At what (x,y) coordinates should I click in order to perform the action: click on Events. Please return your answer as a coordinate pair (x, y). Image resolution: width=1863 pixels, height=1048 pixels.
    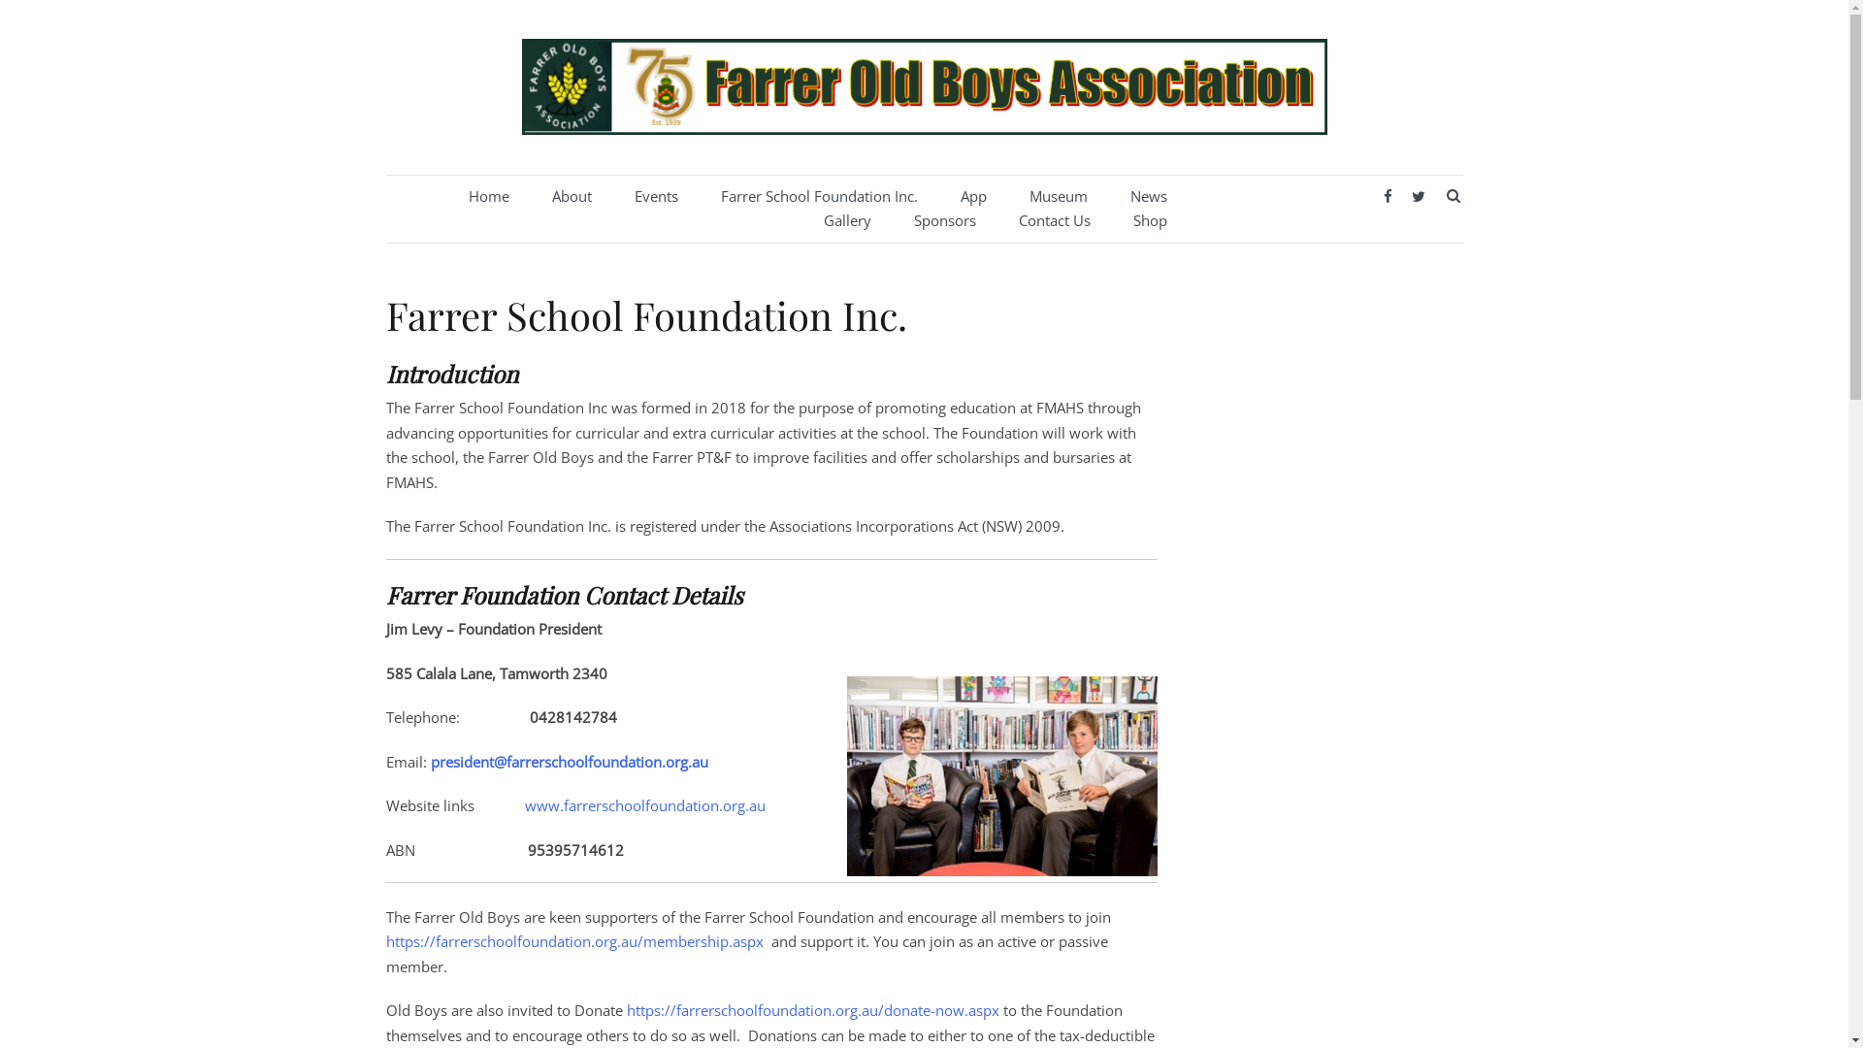
    Looking at the image, I should click on (656, 197).